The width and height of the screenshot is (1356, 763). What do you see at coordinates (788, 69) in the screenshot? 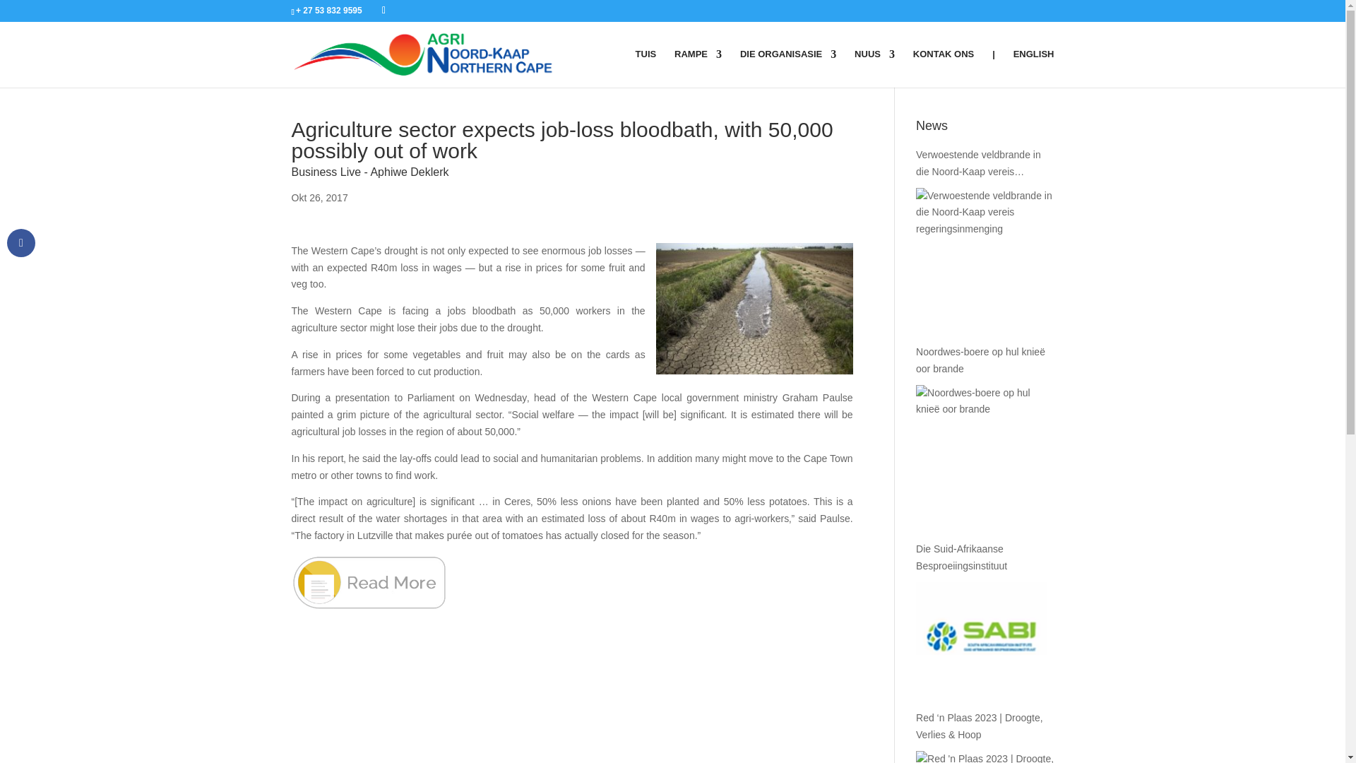
I see `DIE ORGANISASIE` at bounding box center [788, 69].